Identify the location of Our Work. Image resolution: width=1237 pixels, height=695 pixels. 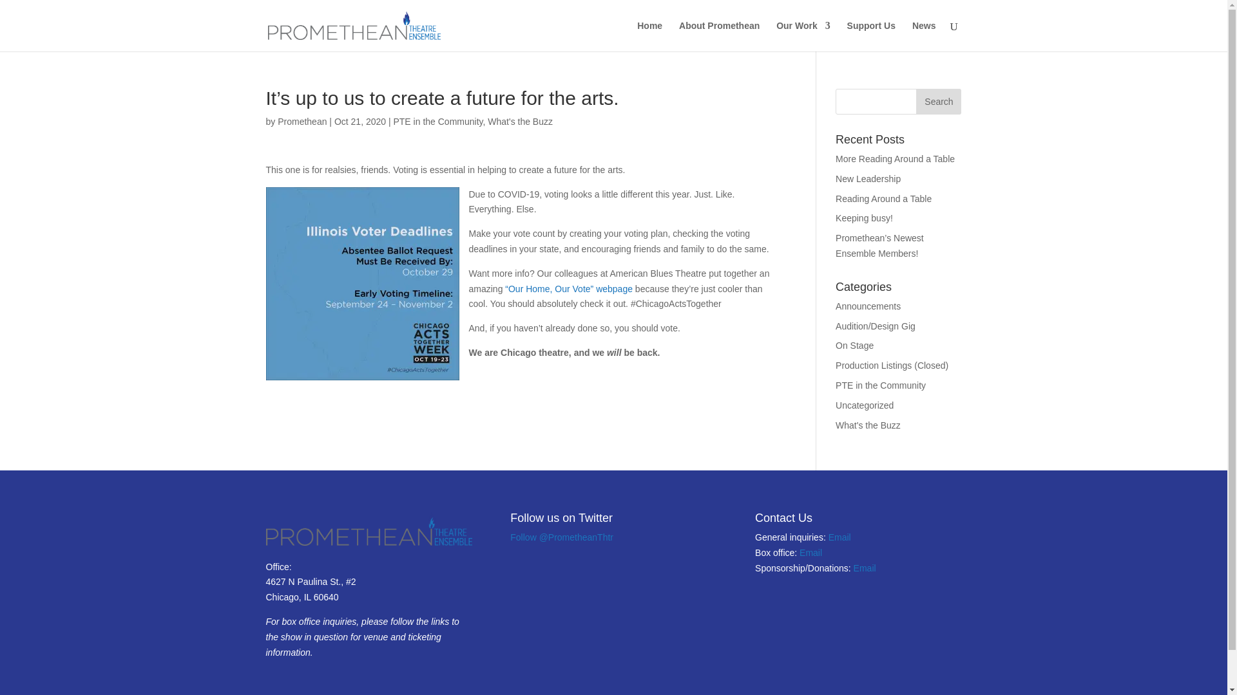
(803, 36).